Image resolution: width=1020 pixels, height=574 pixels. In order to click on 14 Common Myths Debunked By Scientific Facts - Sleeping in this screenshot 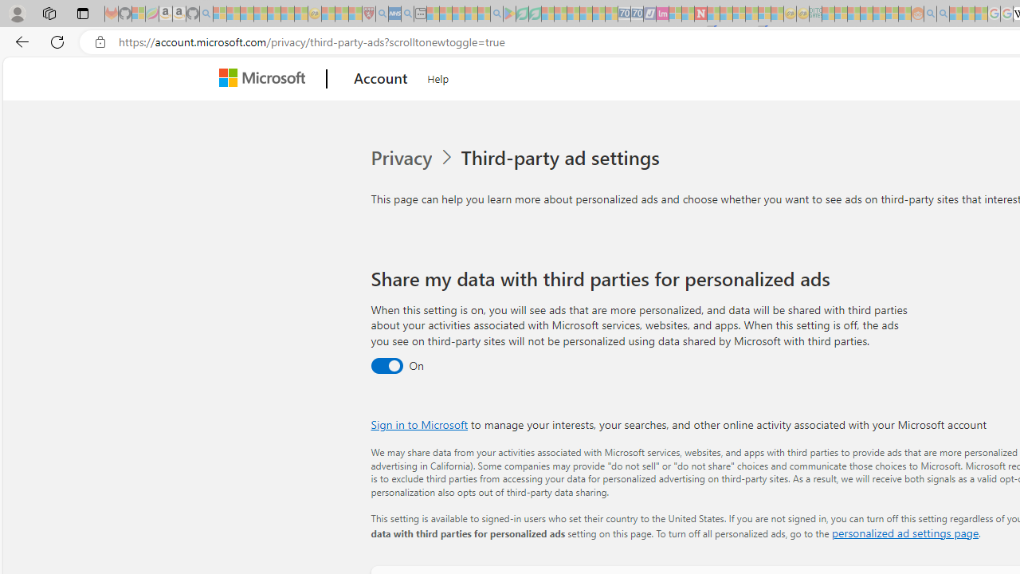, I will do `click(726, 14)`.